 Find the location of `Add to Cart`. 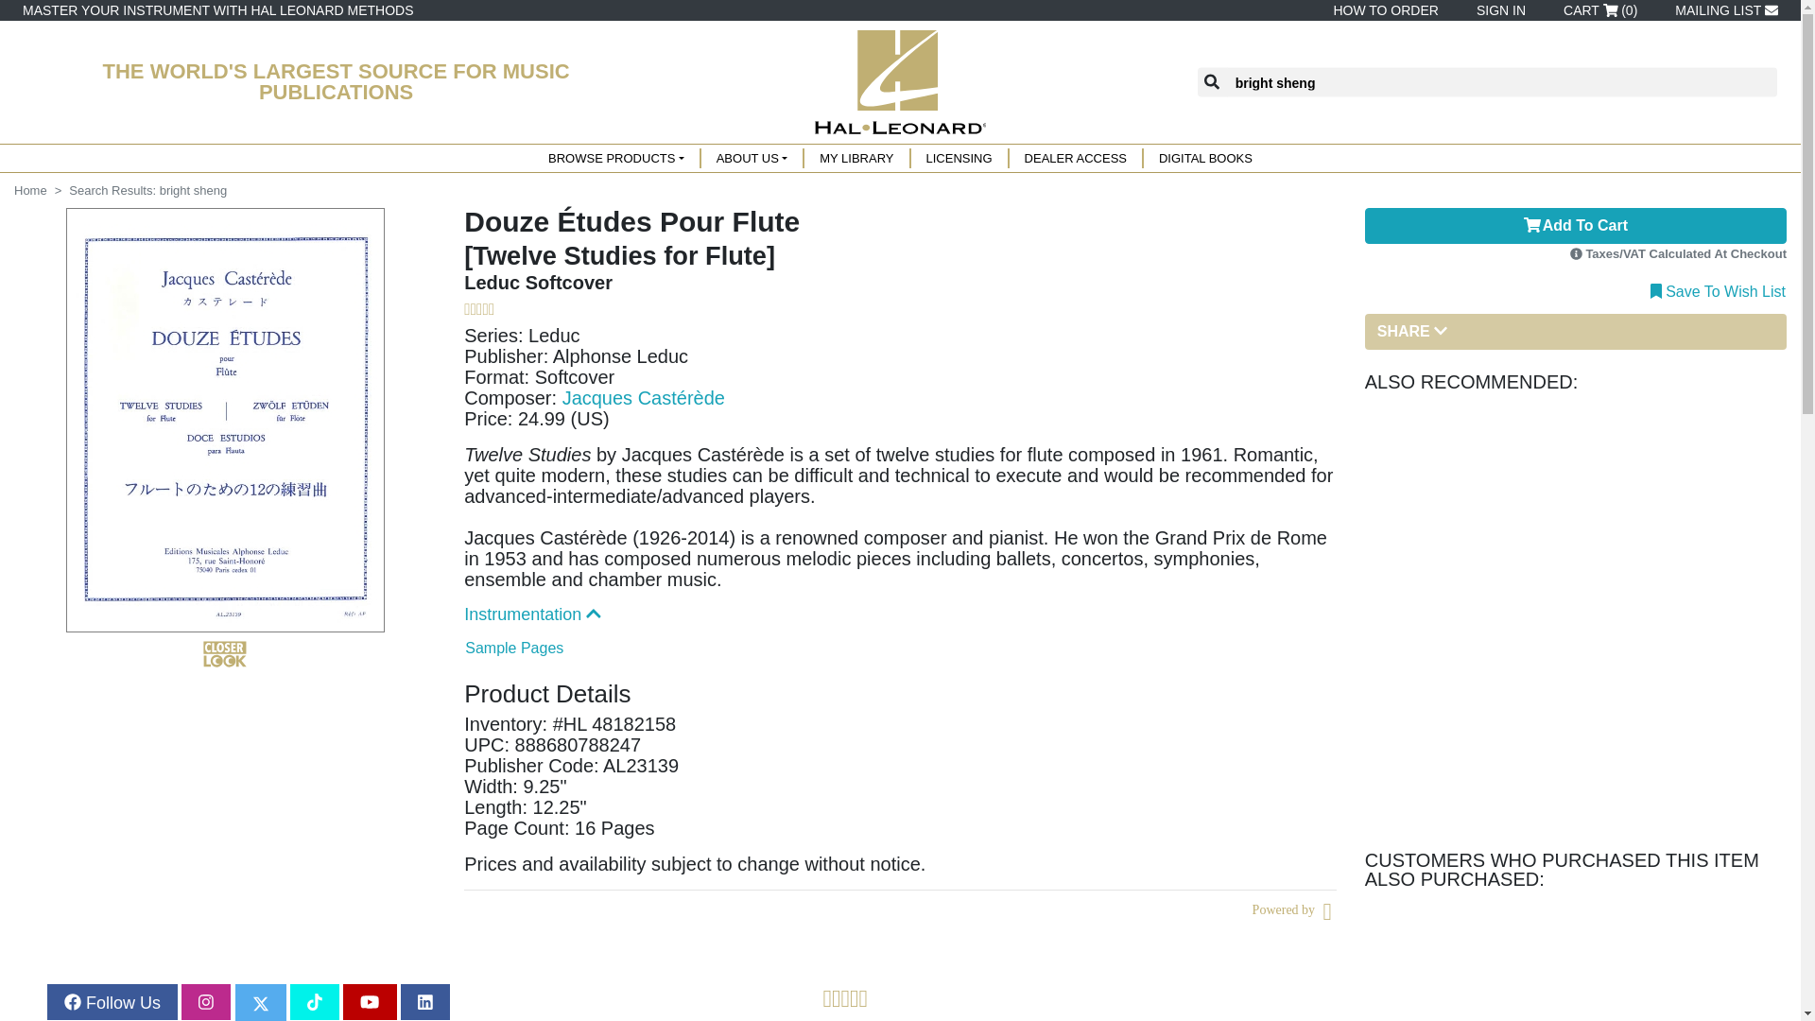

Add to Cart is located at coordinates (1575, 226).